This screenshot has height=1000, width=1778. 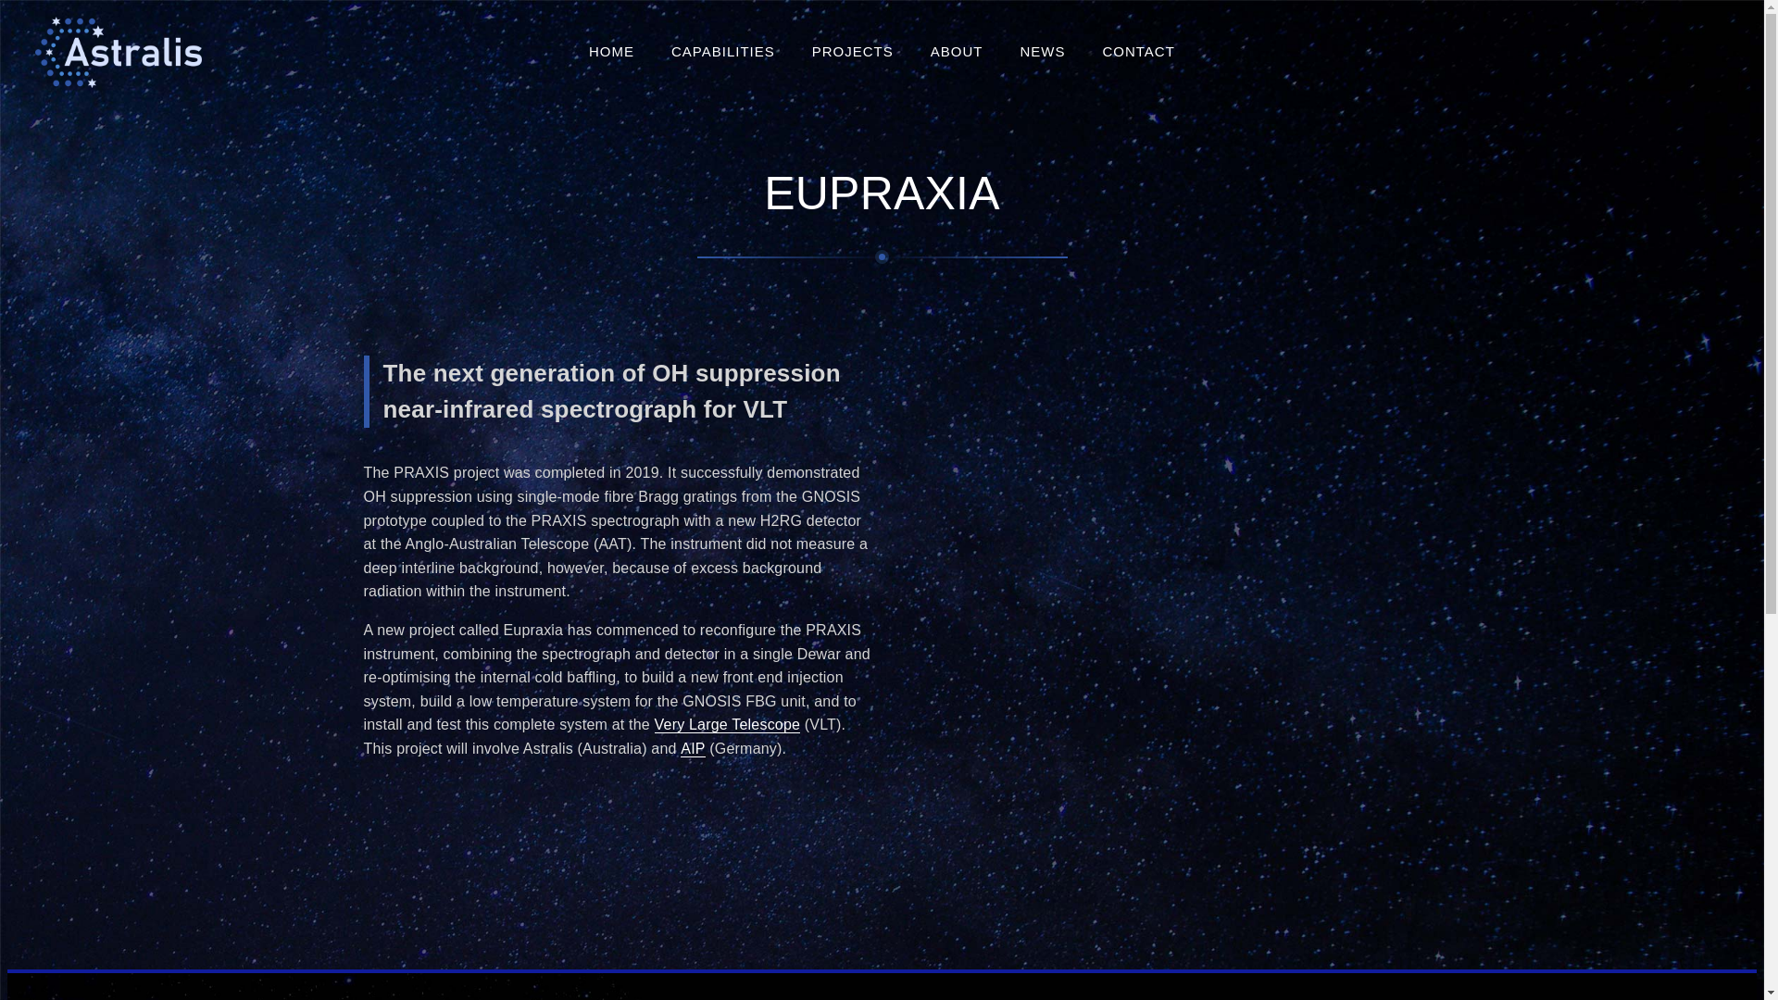 What do you see at coordinates (693, 749) in the screenshot?
I see `AIP` at bounding box center [693, 749].